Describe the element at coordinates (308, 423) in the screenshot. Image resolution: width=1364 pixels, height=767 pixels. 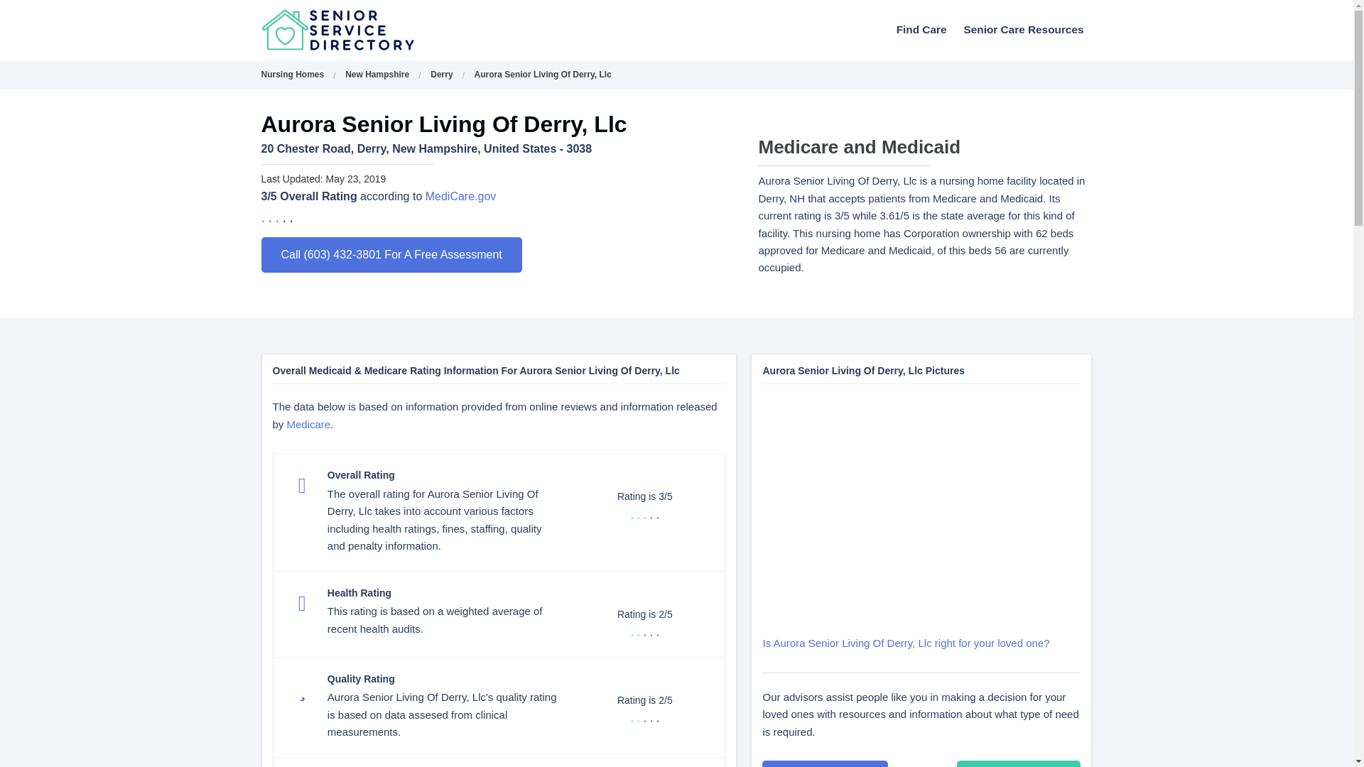
I see `Medicare` at that location.